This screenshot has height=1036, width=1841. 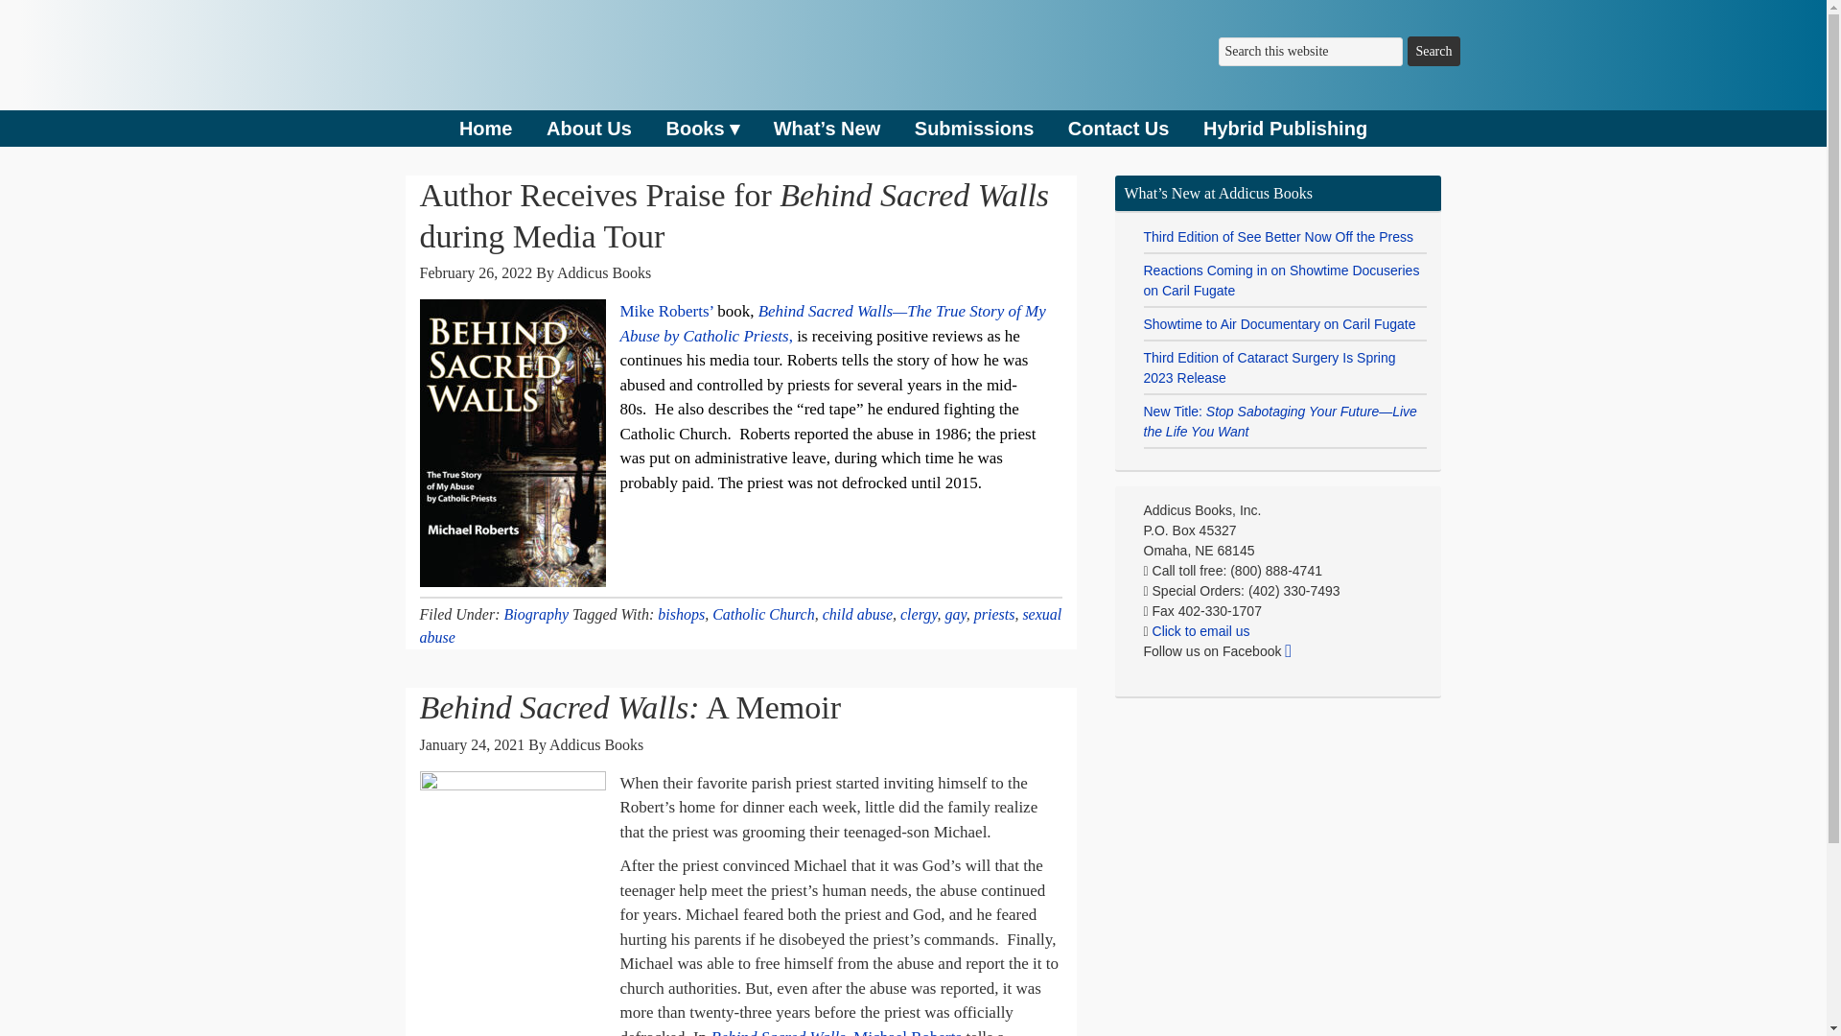 I want to click on bishops, so click(x=681, y=614).